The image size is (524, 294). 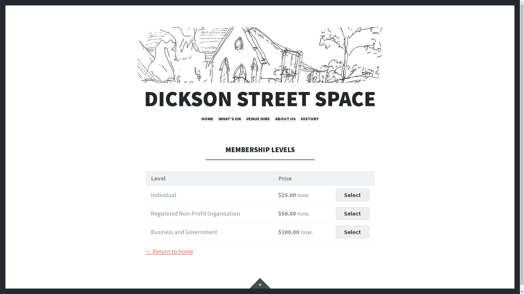 What do you see at coordinates (260, 116) in the screenshot?
I see `SKIP TO CONTENT` at bounding box center [260, 116].